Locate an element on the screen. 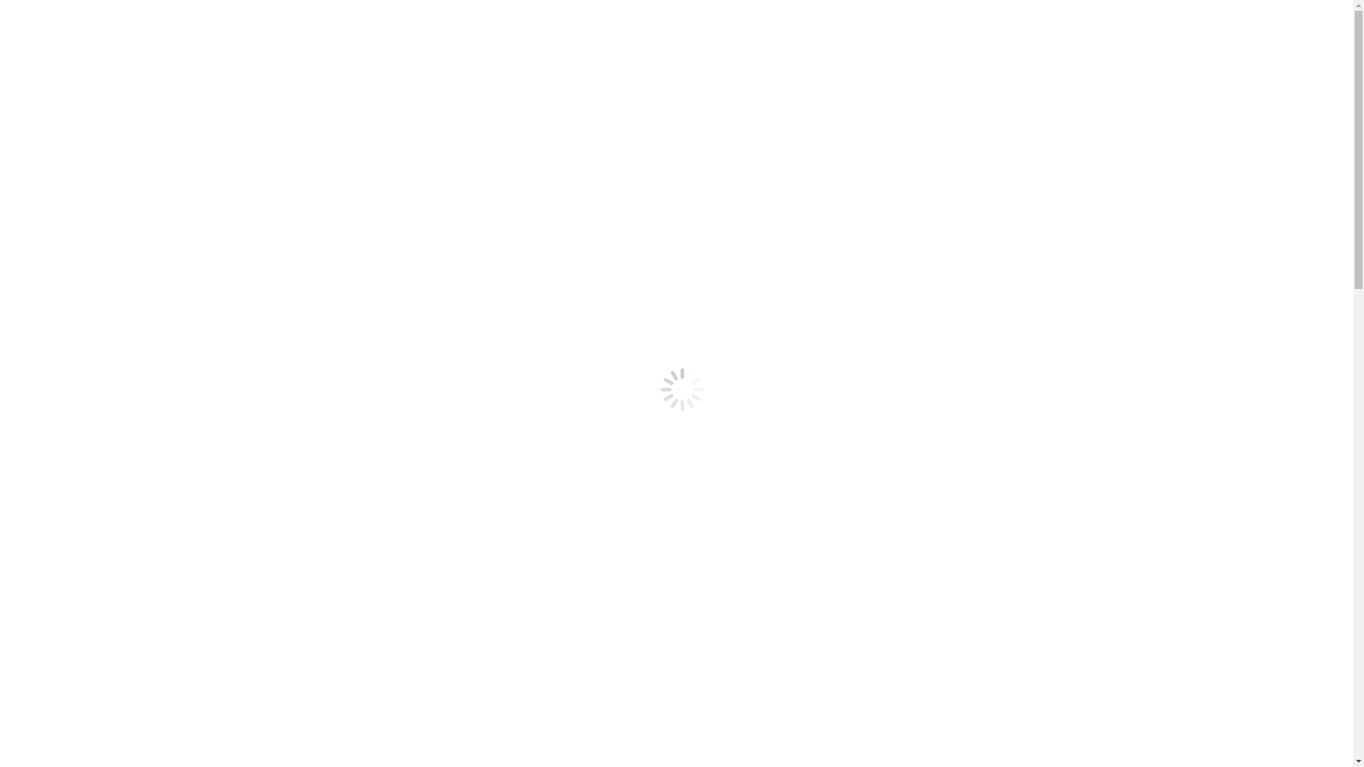 Image resolution: width=1364 pixels, height=767 pixels. Cuisine is located at coordinates (80, 112).